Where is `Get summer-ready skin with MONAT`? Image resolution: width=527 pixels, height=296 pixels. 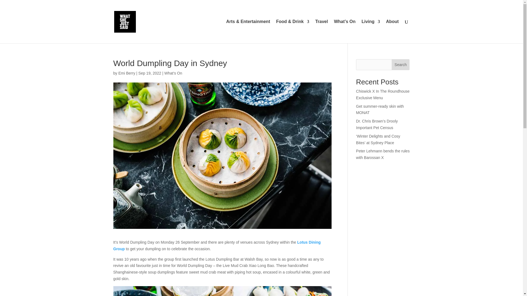 Get summer-ready skin with MONAT is located at coordinates (380, 110).